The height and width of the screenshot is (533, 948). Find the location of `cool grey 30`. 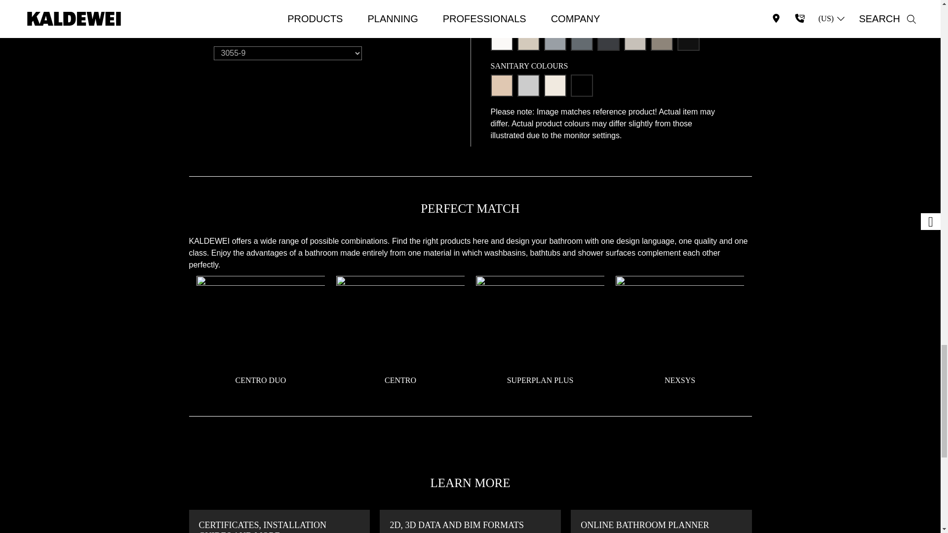

cool grey 30 is located at coordinates (555, 39).